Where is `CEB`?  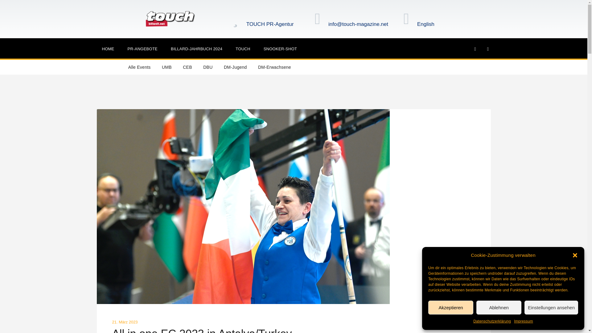
CEB is located at coordinates (187, 67).